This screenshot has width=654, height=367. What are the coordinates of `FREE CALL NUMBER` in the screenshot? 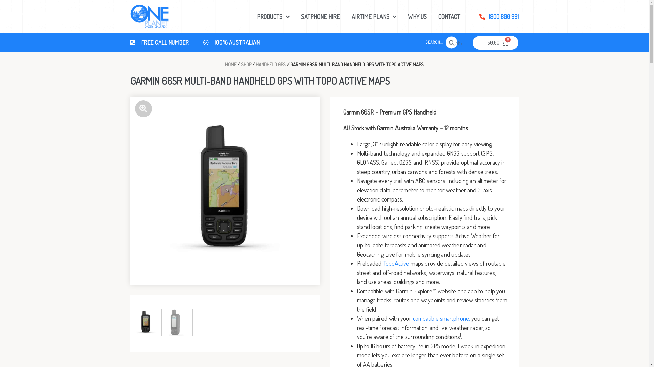 It's located at (159, 43).